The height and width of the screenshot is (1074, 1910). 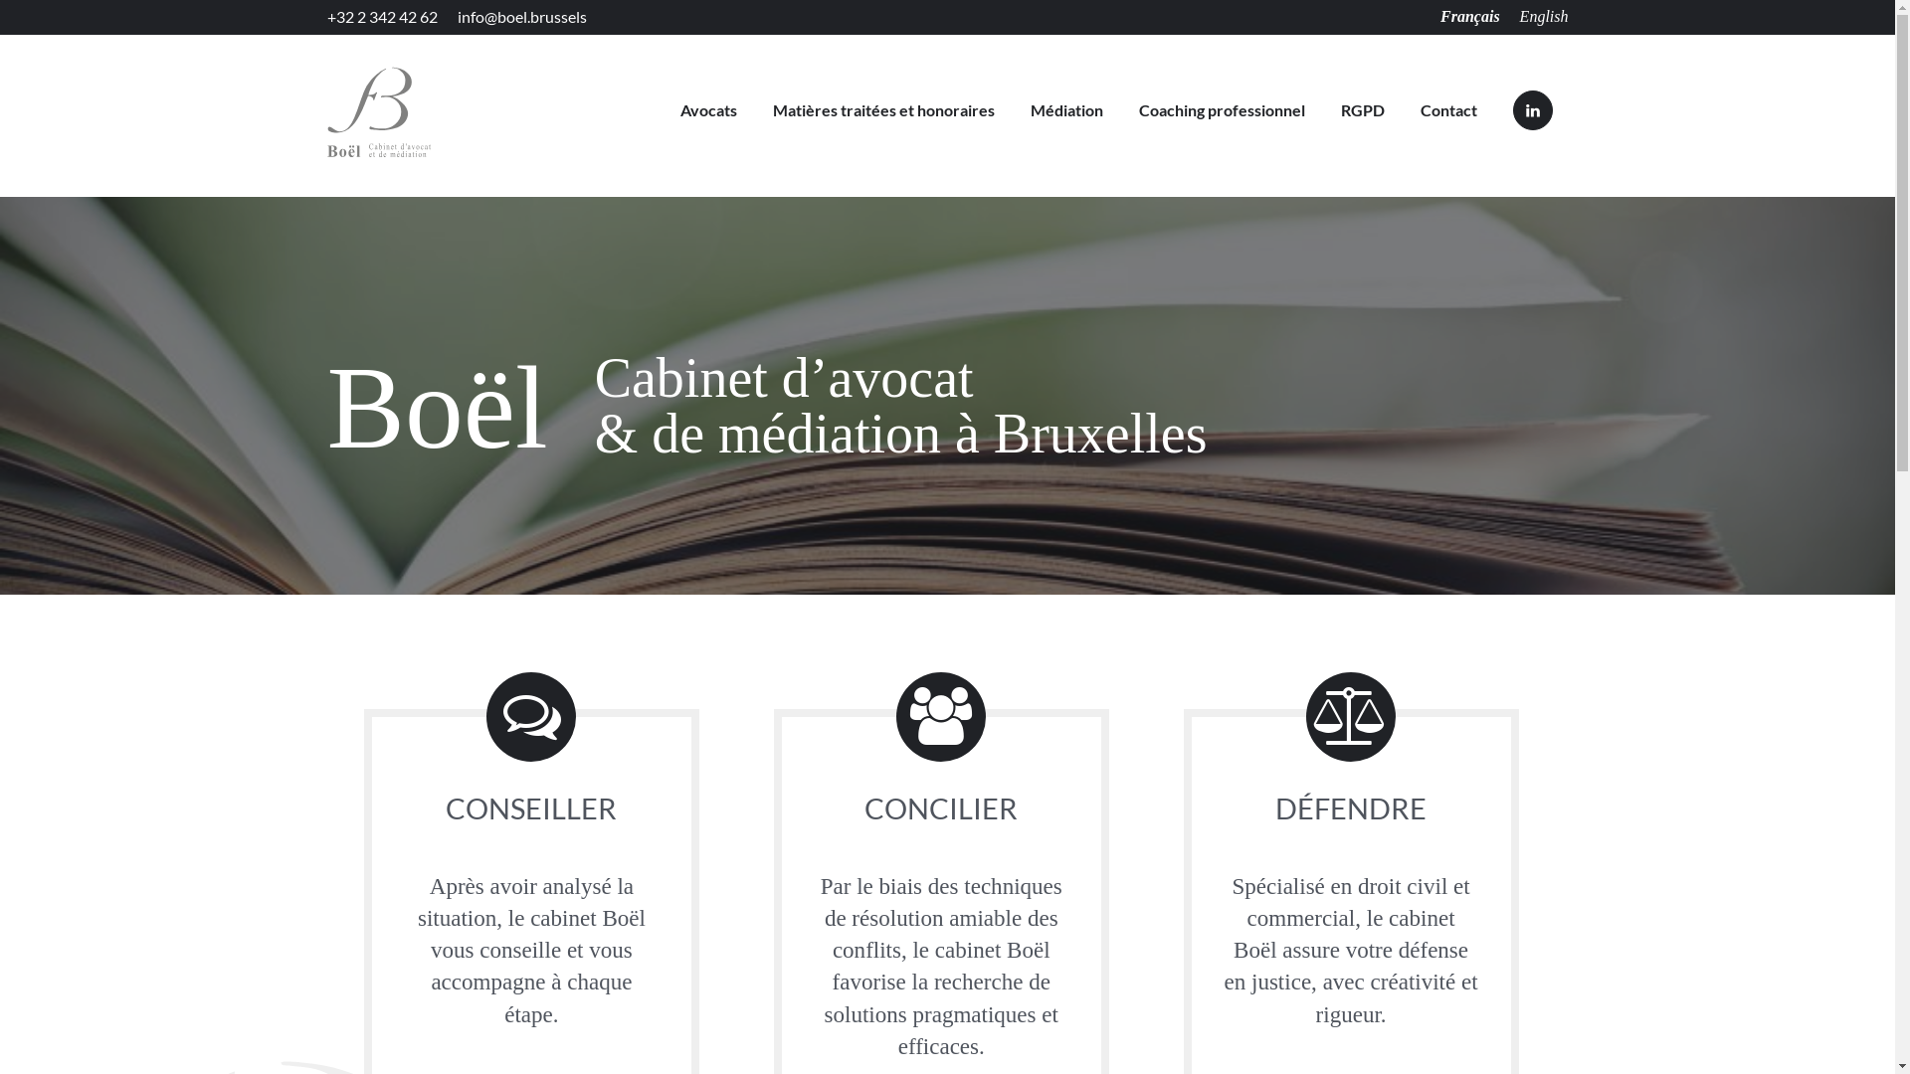 What do you see at coordinates (1363, 110) in the screenshot?
I see `RGPD` at bounding box center [1363, 110].